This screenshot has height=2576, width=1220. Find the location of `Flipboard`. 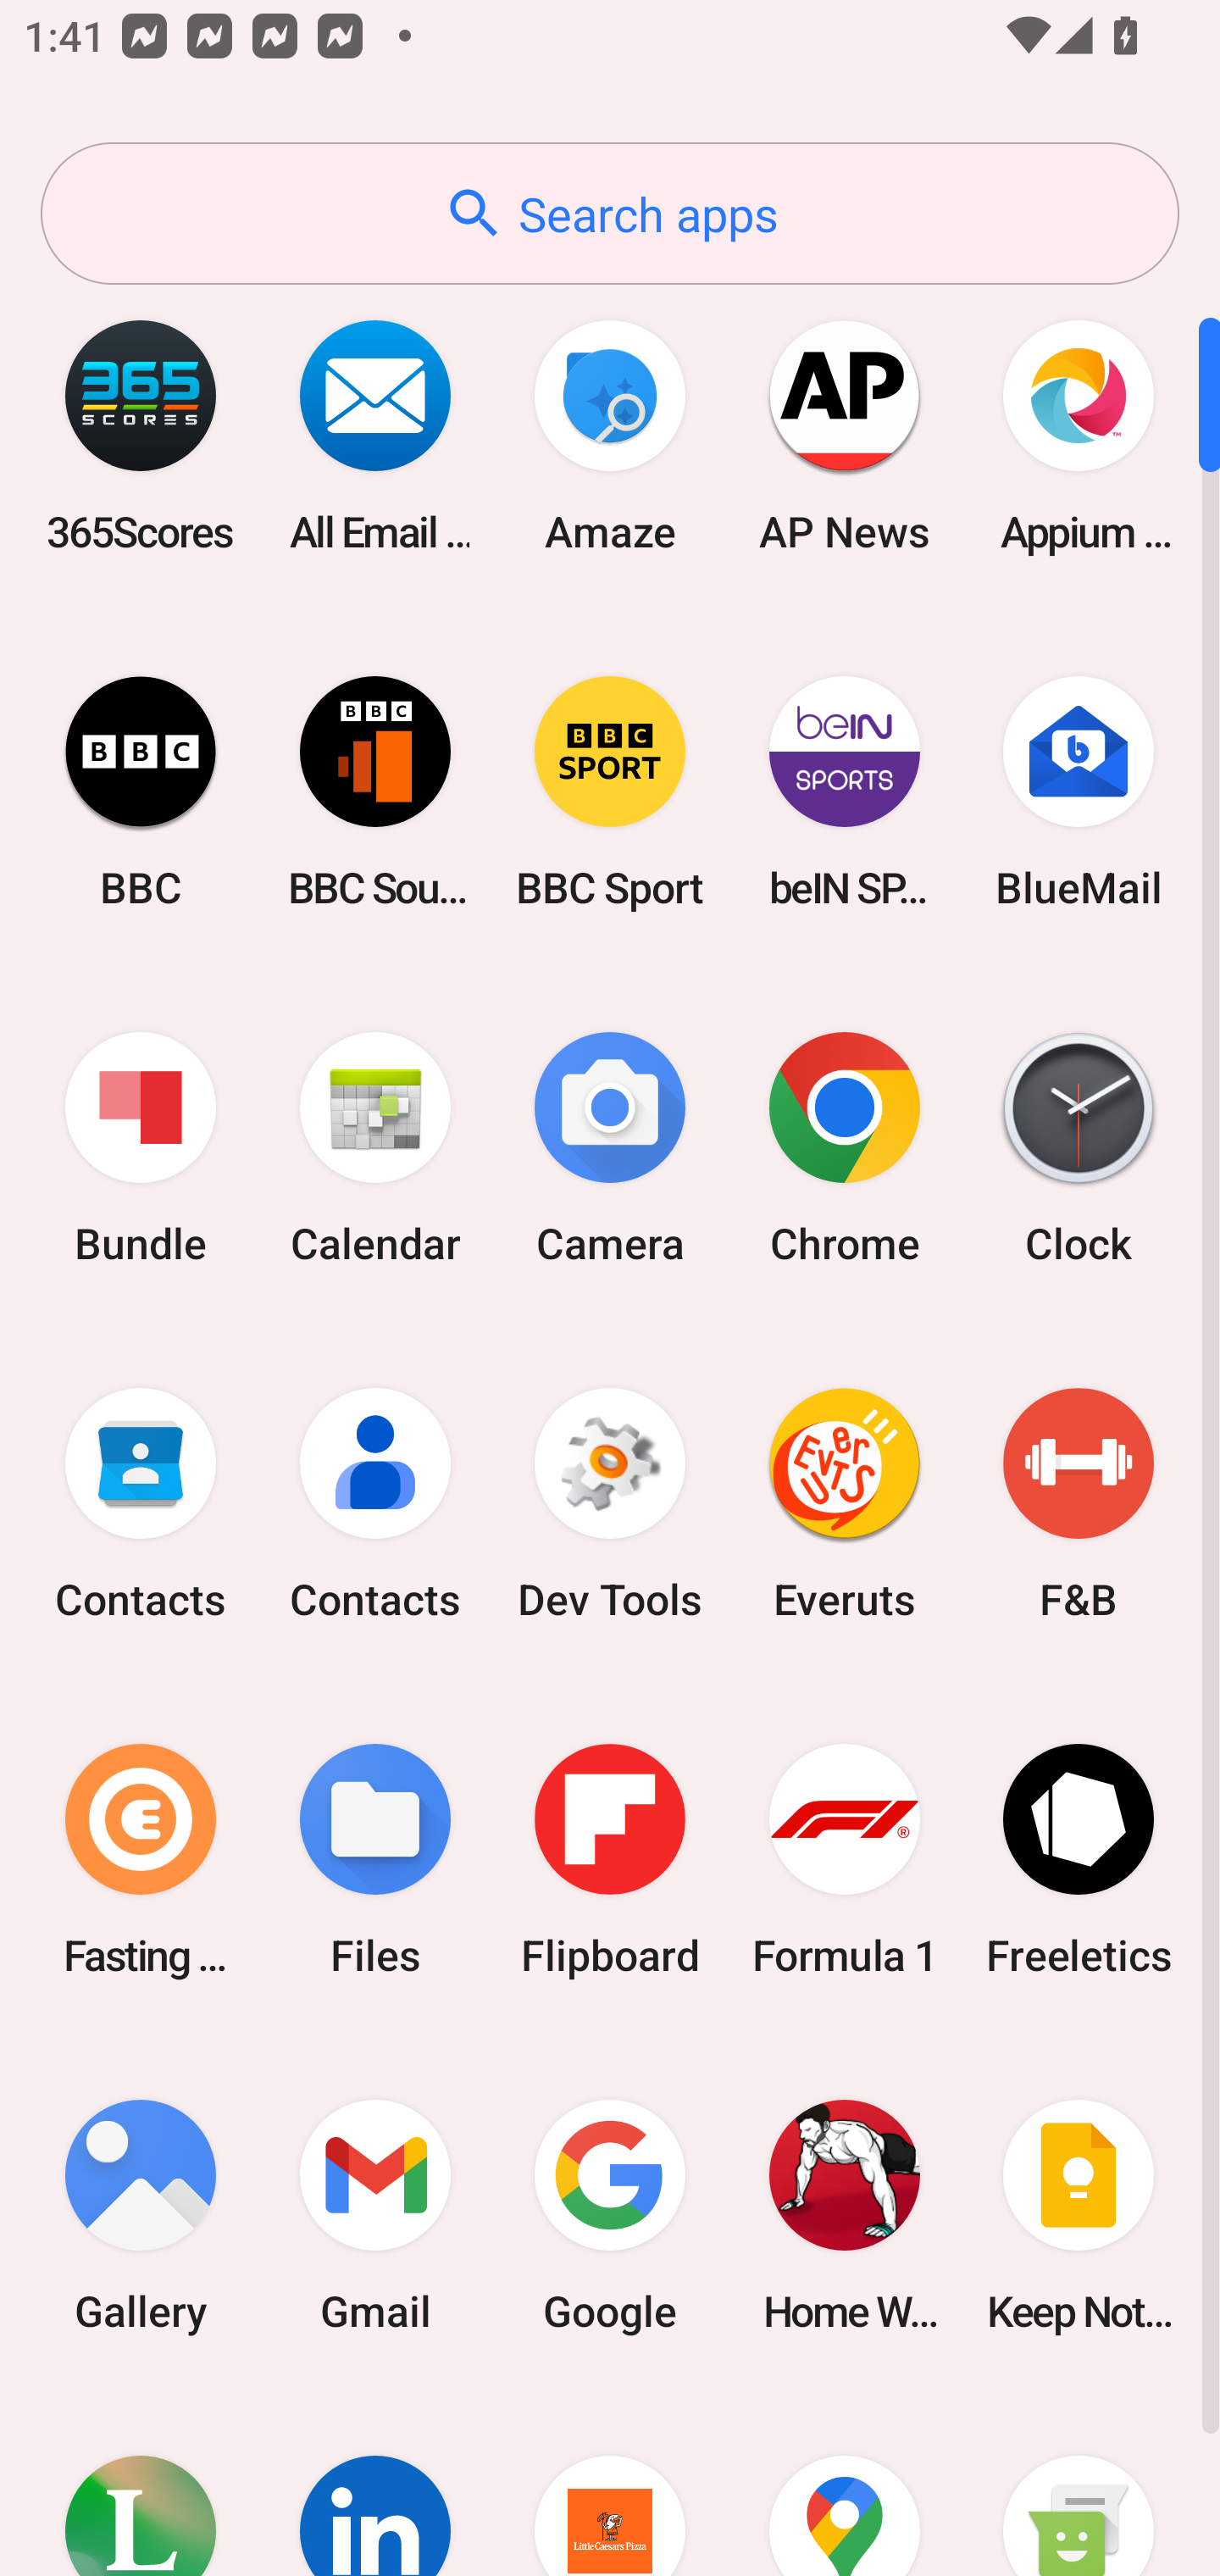

Flipboard is located at coordinates (610, 1859).